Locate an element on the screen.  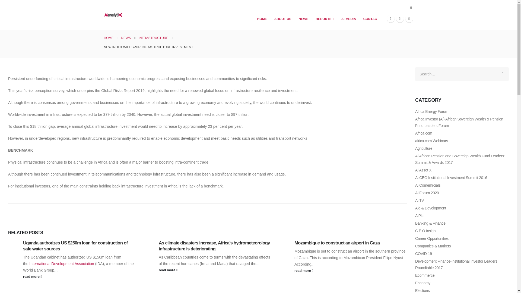
ABOUT US is located at coordinates (283, 18).